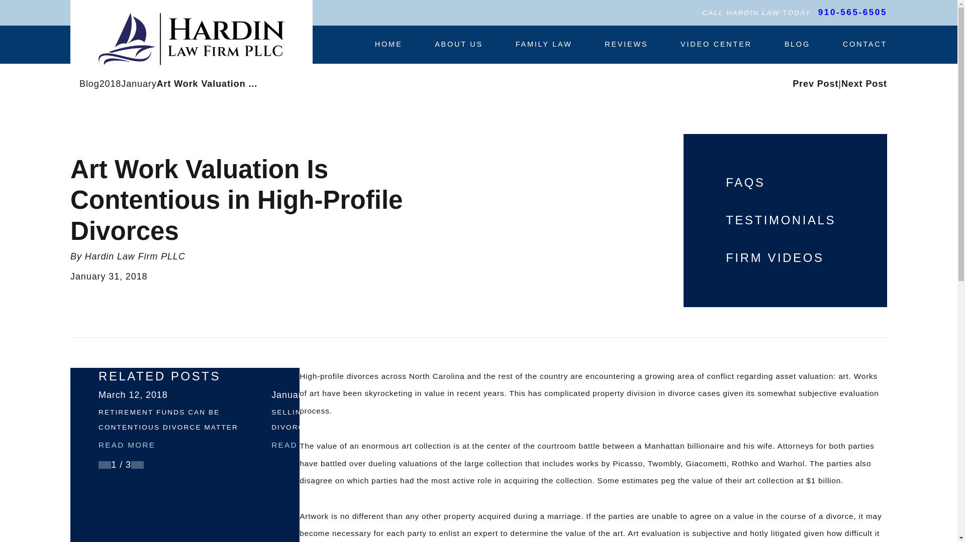 The height and width of the screenshot is (542, 965). What do you see at coordinates (389, 44) in the screenshot?
I see `HOME` at bounding box center [389, 44].